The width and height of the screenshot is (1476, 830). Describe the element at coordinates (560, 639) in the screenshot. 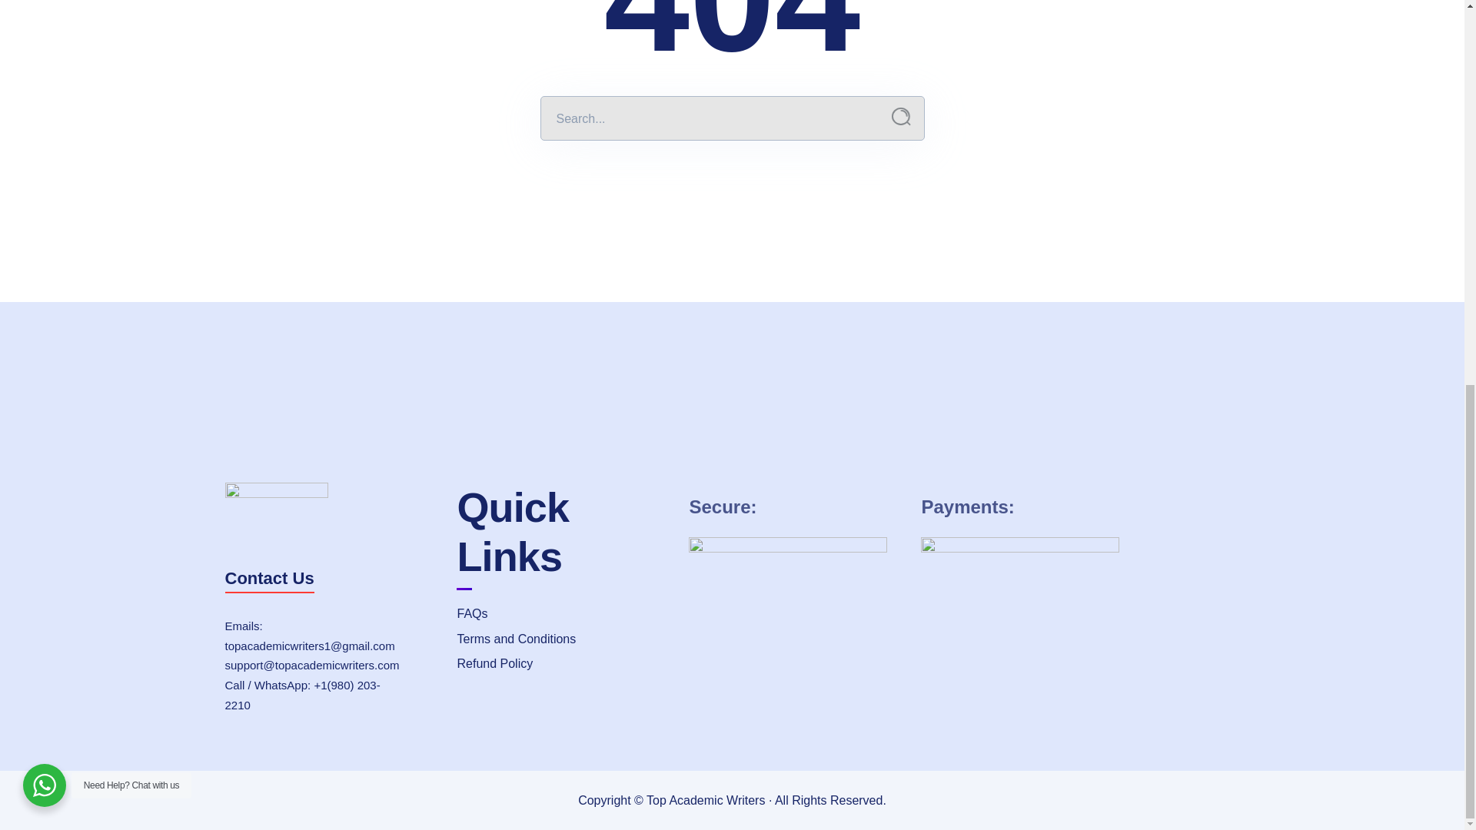

I see `Terms and Conditions` at that location.